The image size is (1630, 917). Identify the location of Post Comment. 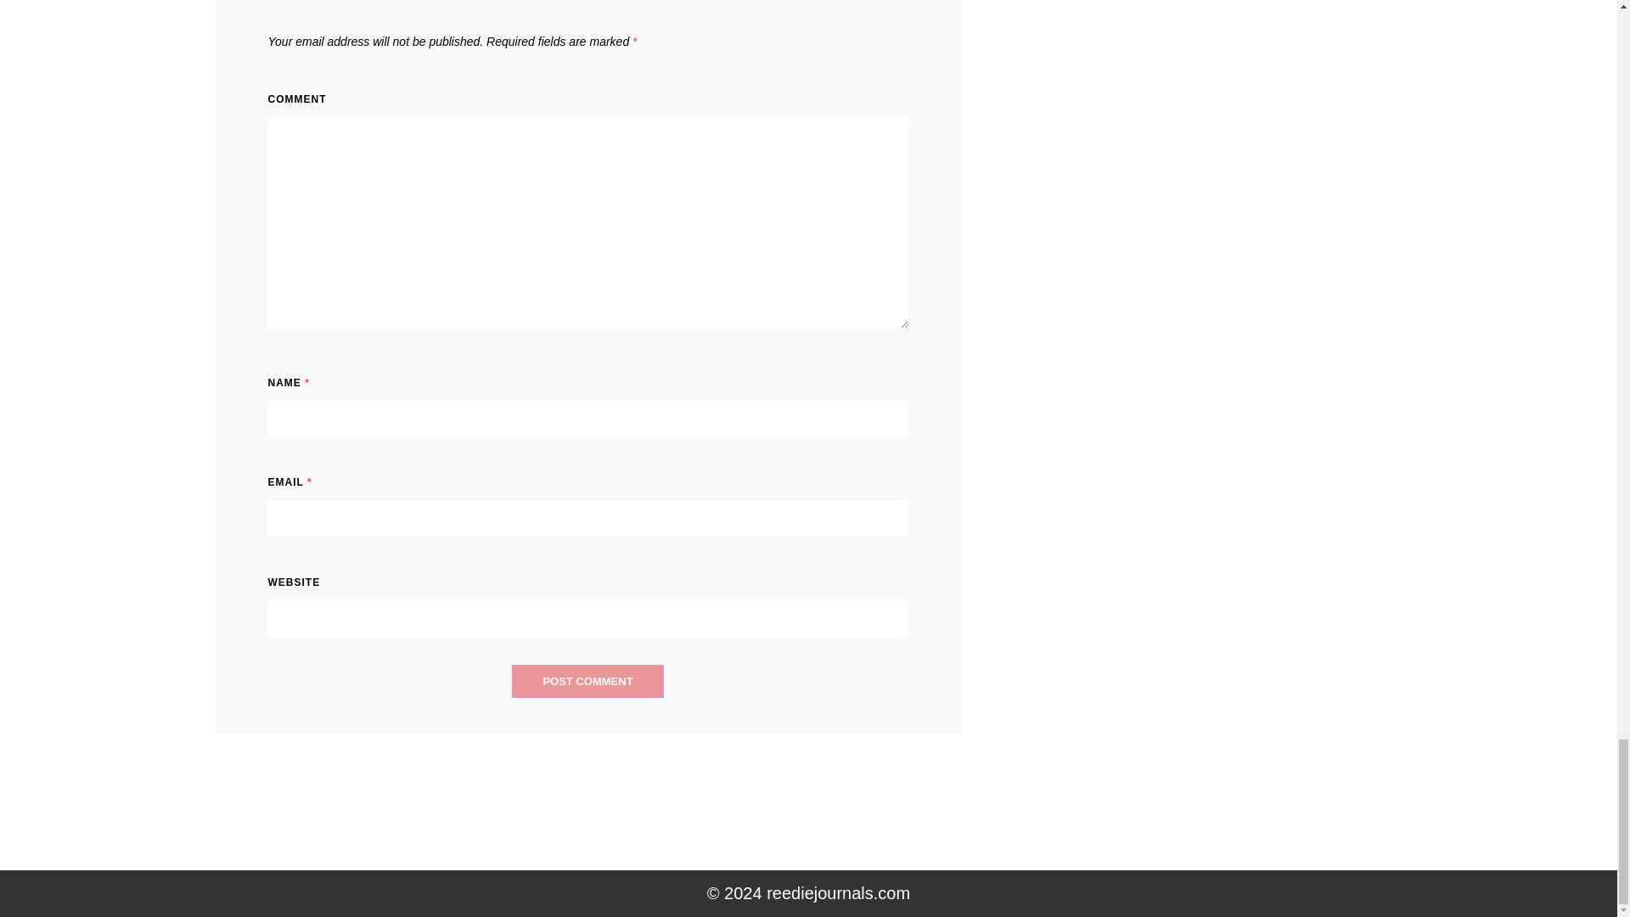
(587, 681).